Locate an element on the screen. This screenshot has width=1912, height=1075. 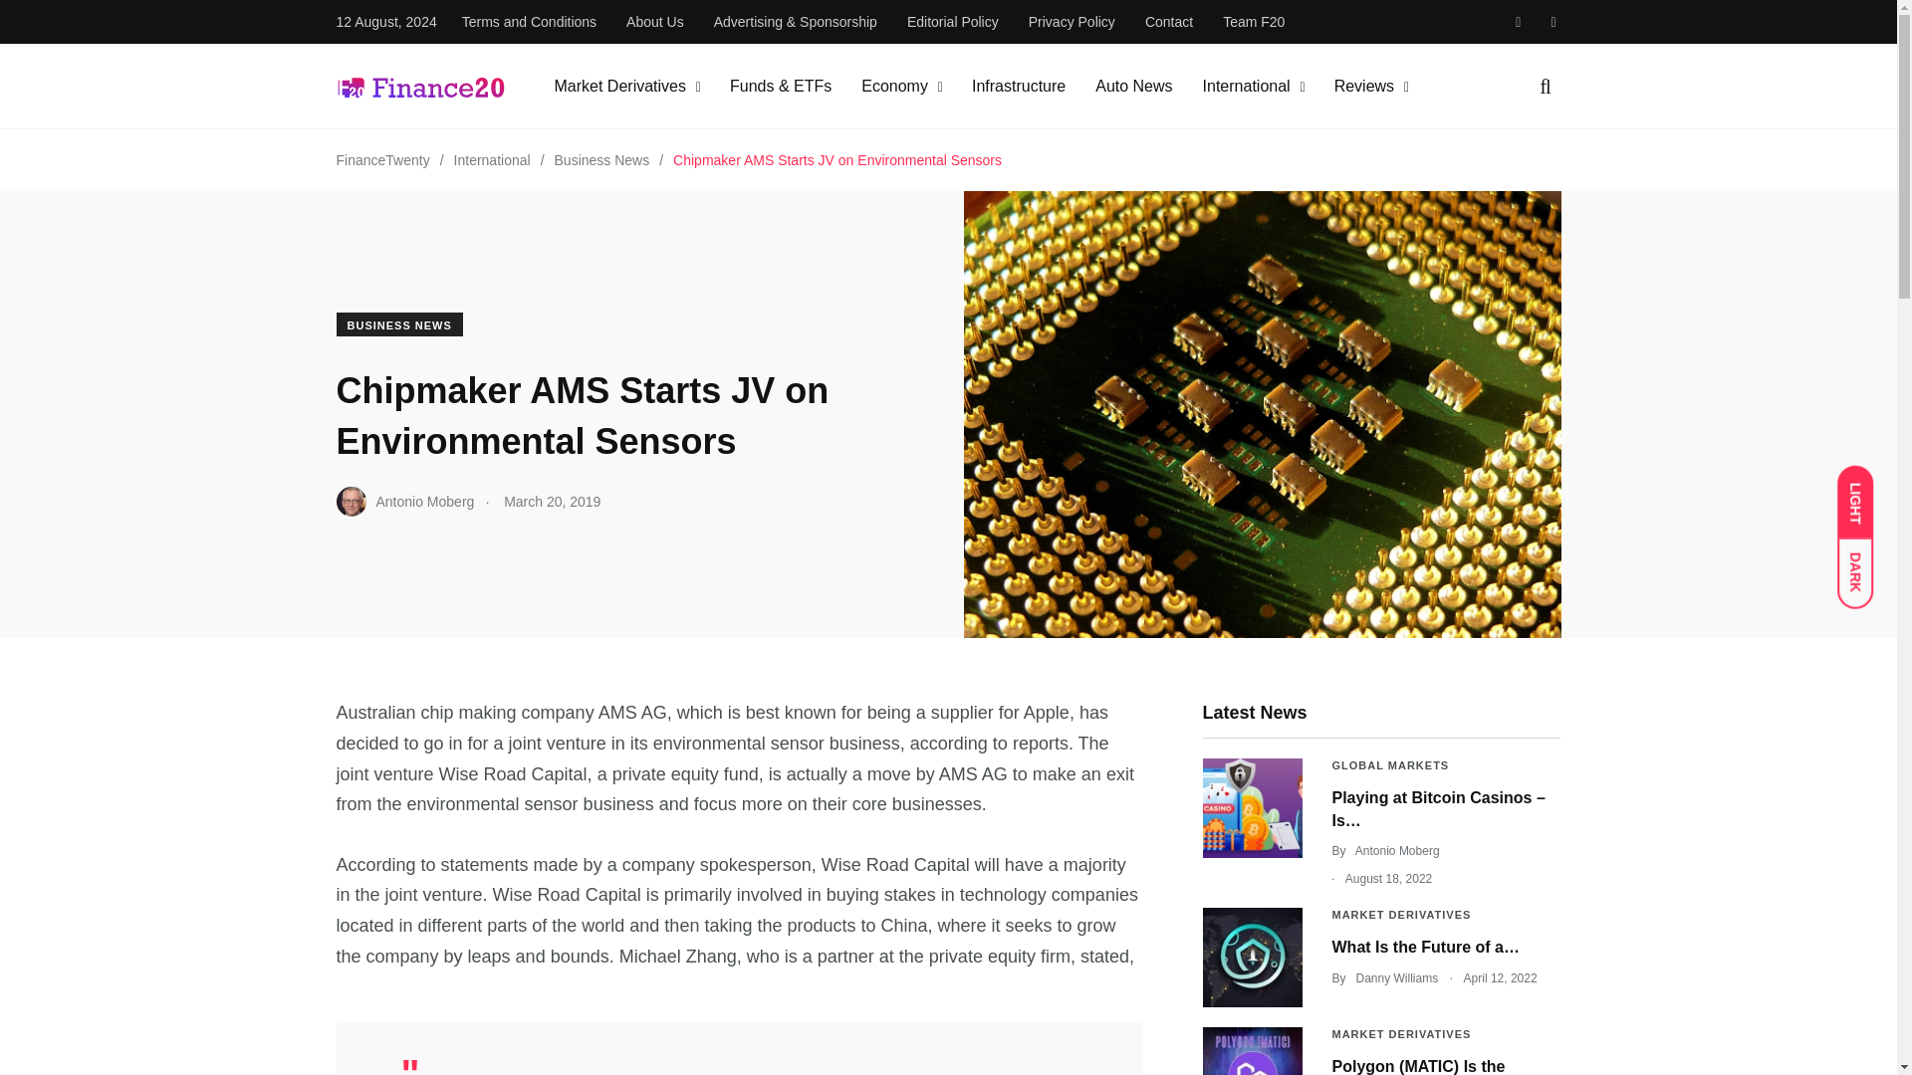
FinanceTwenty is located at coordinates (382, 159).